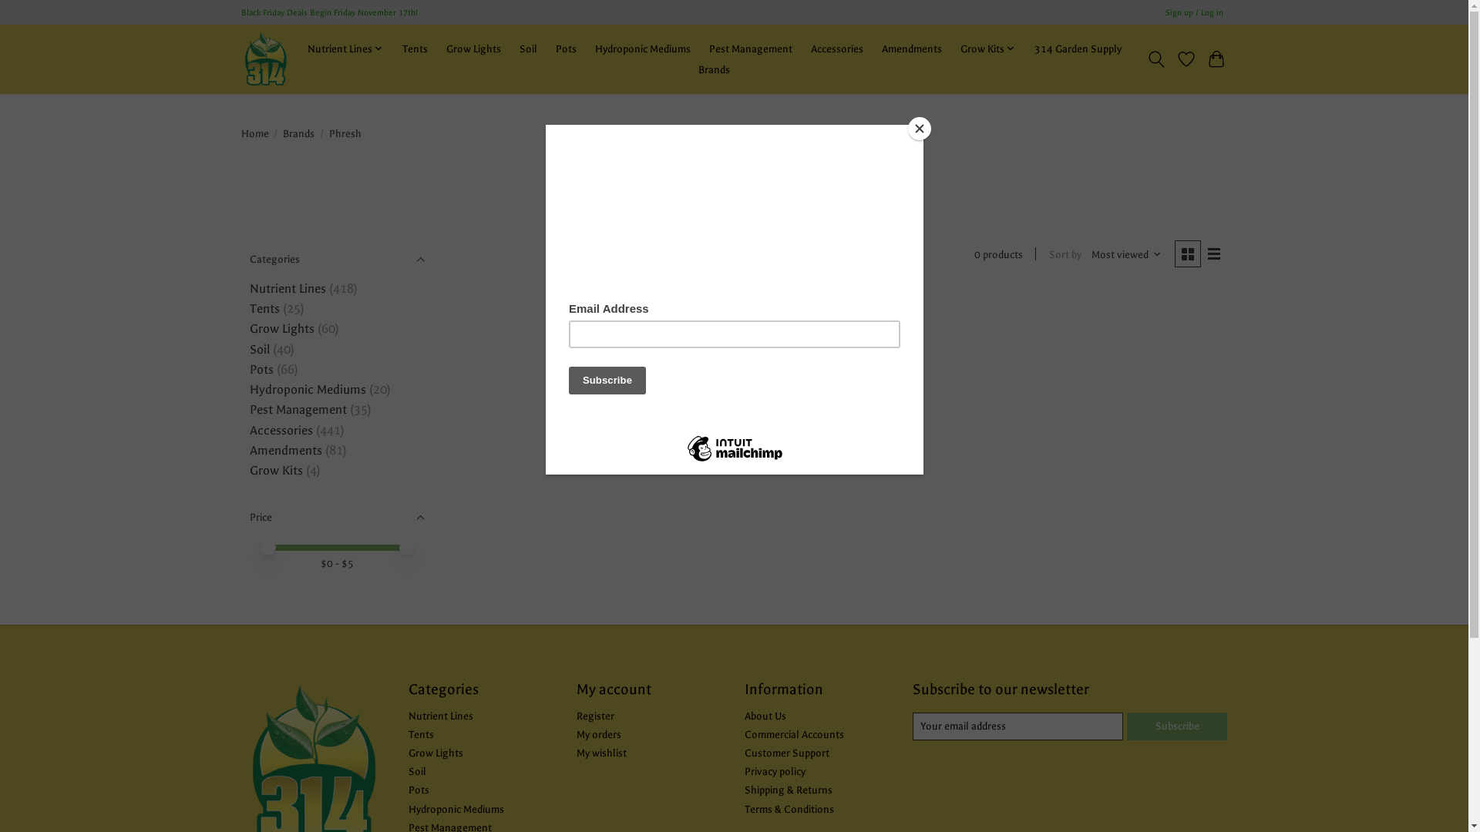 The height and width of the screenshot is (832, 1480). Describe the element at coordinates (260, 350) in the screenshot. I see `Soil` at that location.